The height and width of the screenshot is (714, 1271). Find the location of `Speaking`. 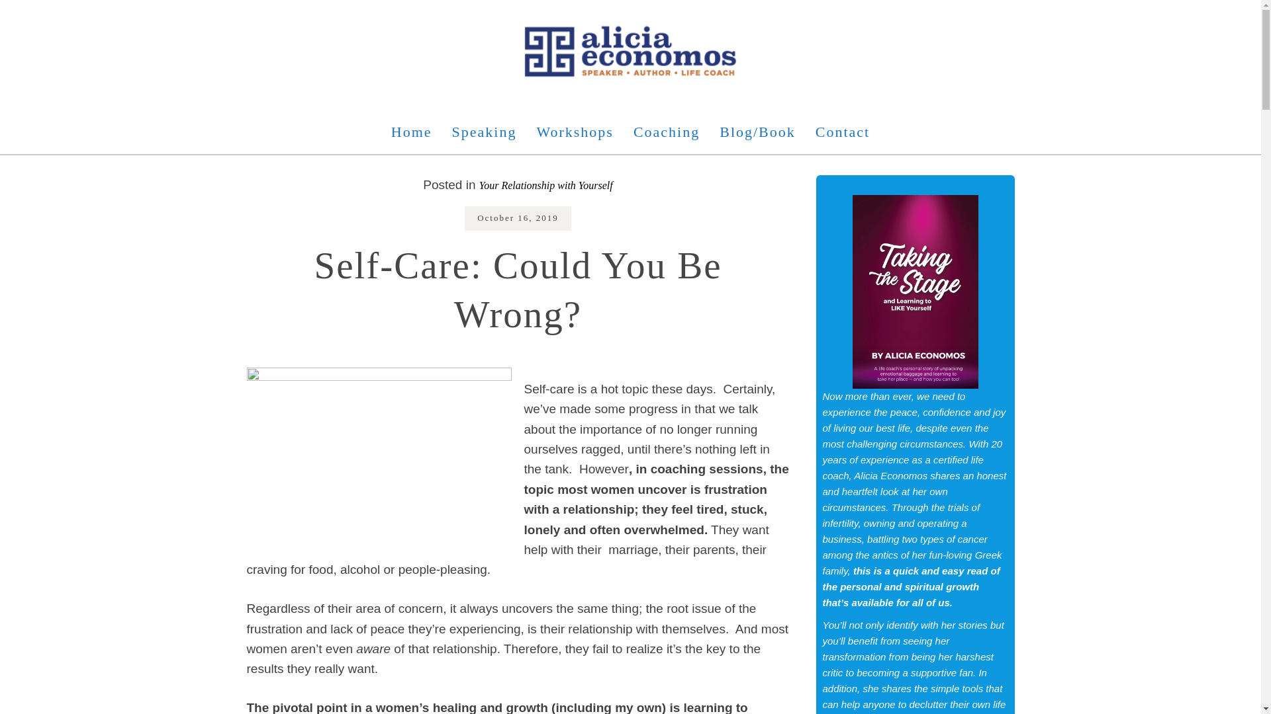

Speaking is located at coordinates (485, 132).